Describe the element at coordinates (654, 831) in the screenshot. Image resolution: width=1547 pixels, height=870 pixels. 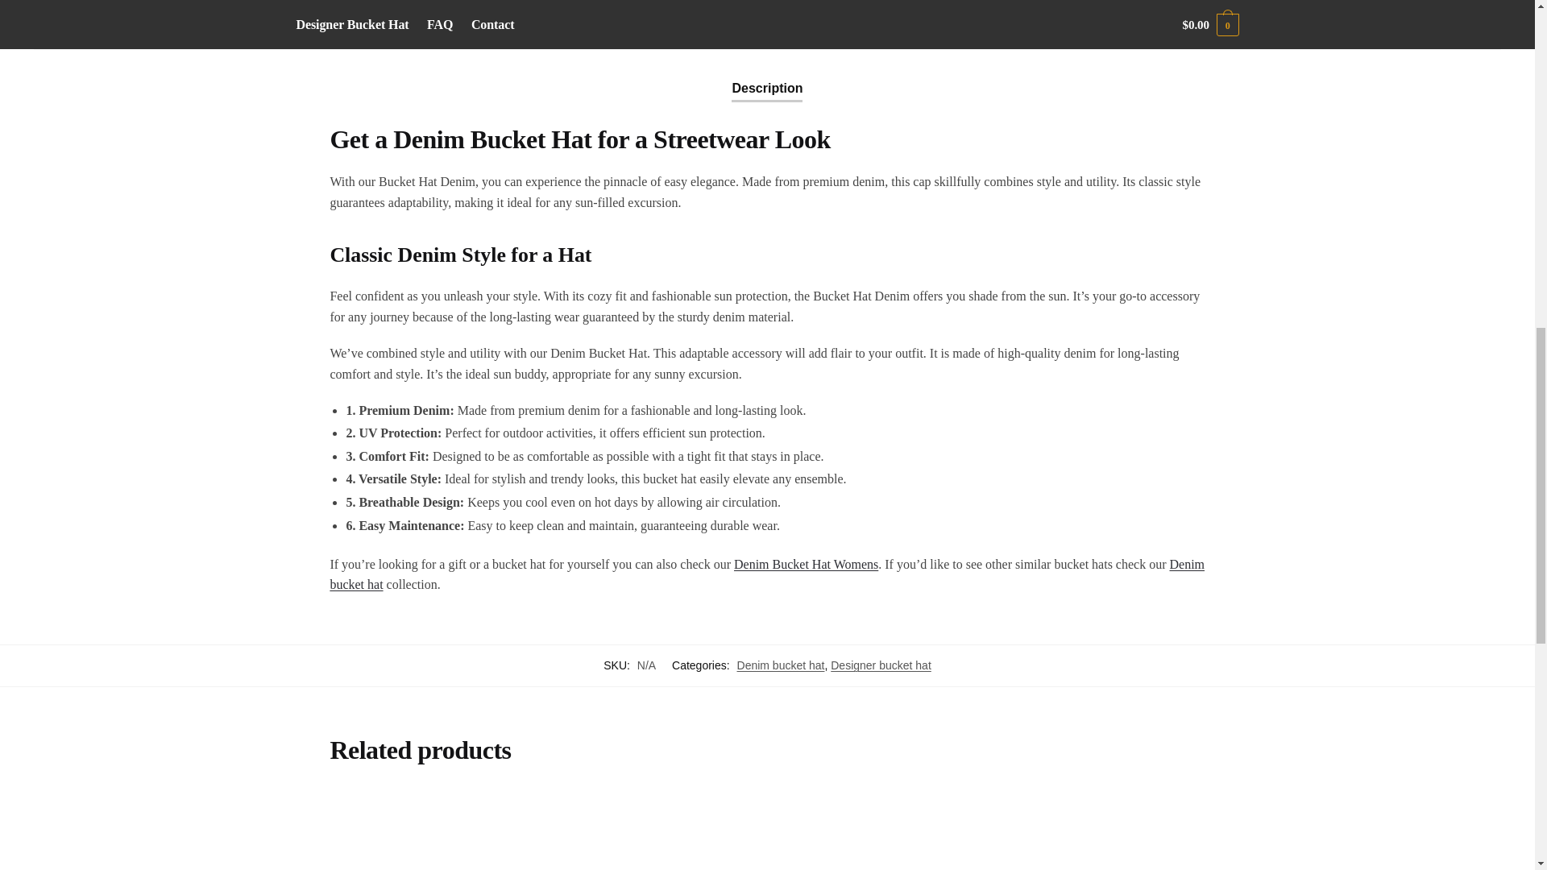
I see `90s Denim Bucket Hat` at that location.